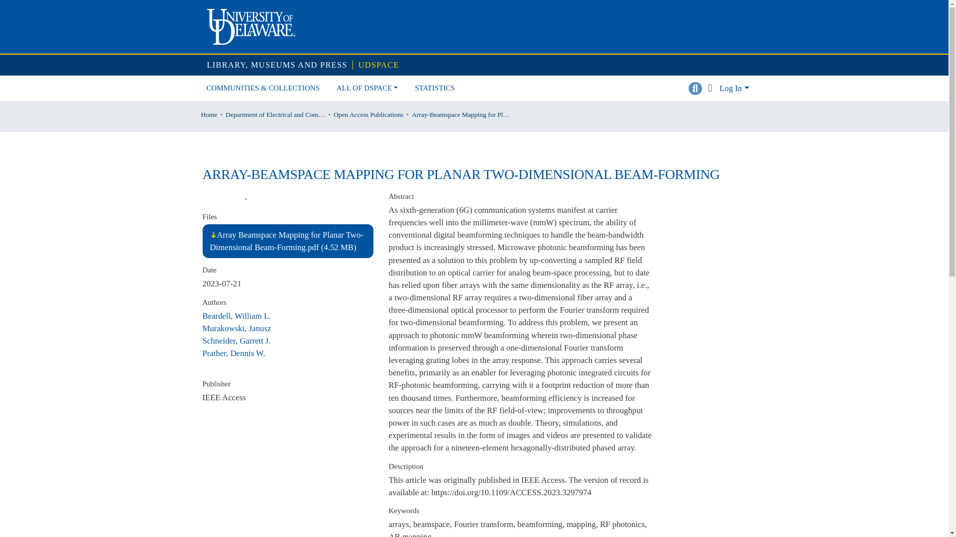 This screenshot has height=537, width=956. I want to click on Beardell, William L., so click(236, 316).